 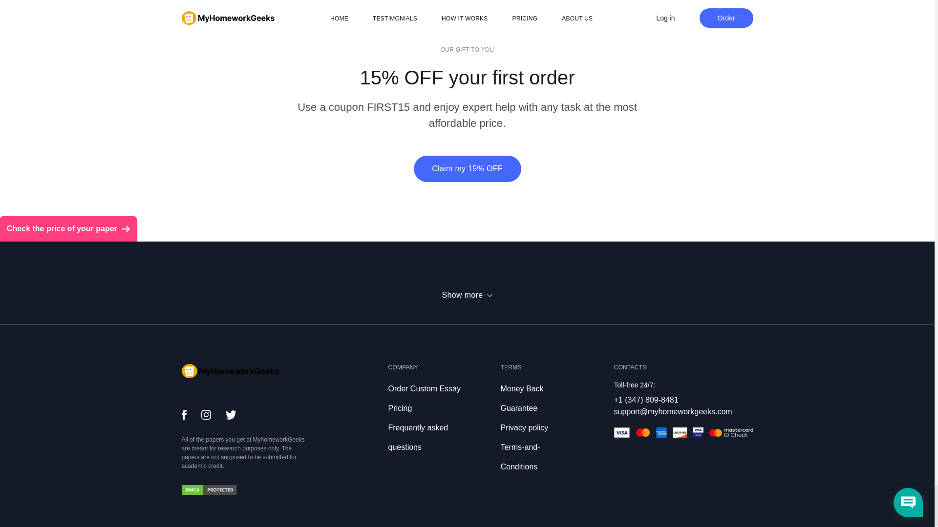 I want to click on Terms-and-Conditions, so click(x=520, y=457).